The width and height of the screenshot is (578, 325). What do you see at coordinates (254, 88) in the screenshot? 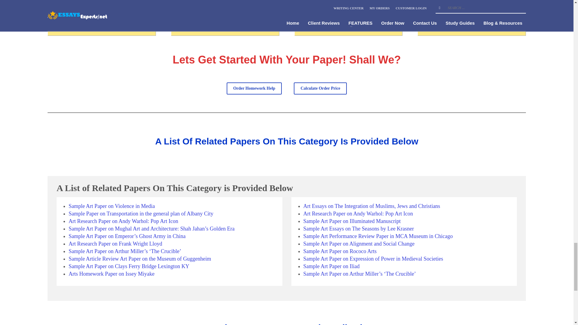
I see `Order Homework Help` at bounding box center [254, 88].